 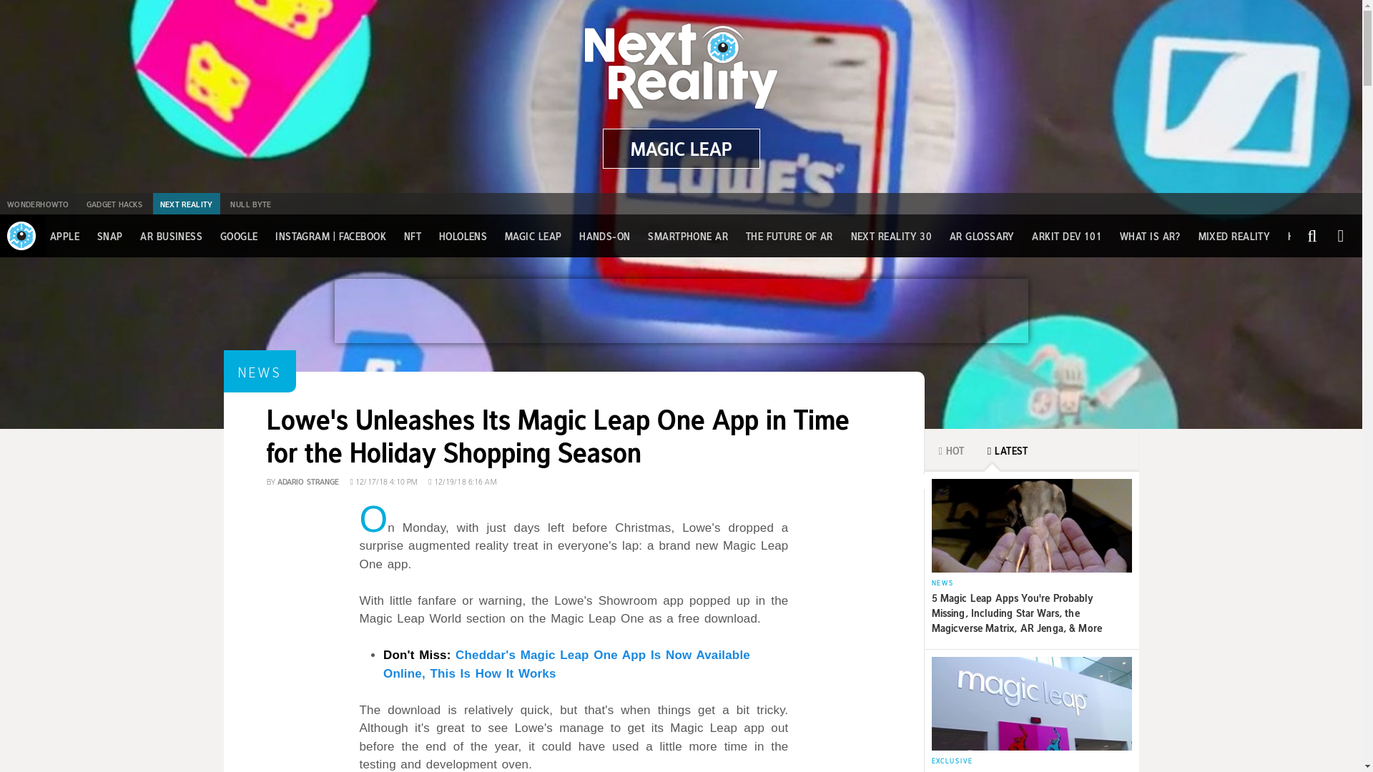 I want to click on AR GLOSSARY, so click(x=982, y=236).